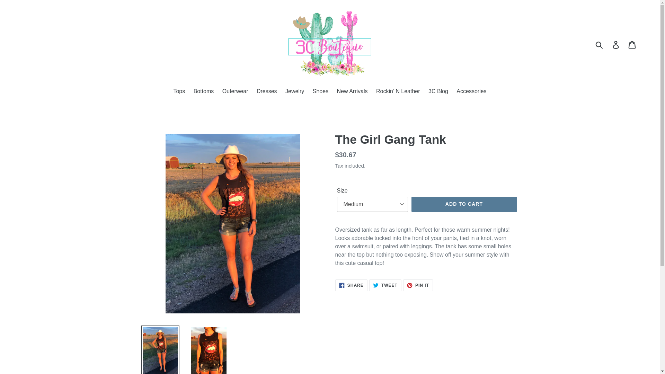  What do you see at coordinates (320, 91) in the screenshot?
I see `Shoes` at bounding box center [320, 91].